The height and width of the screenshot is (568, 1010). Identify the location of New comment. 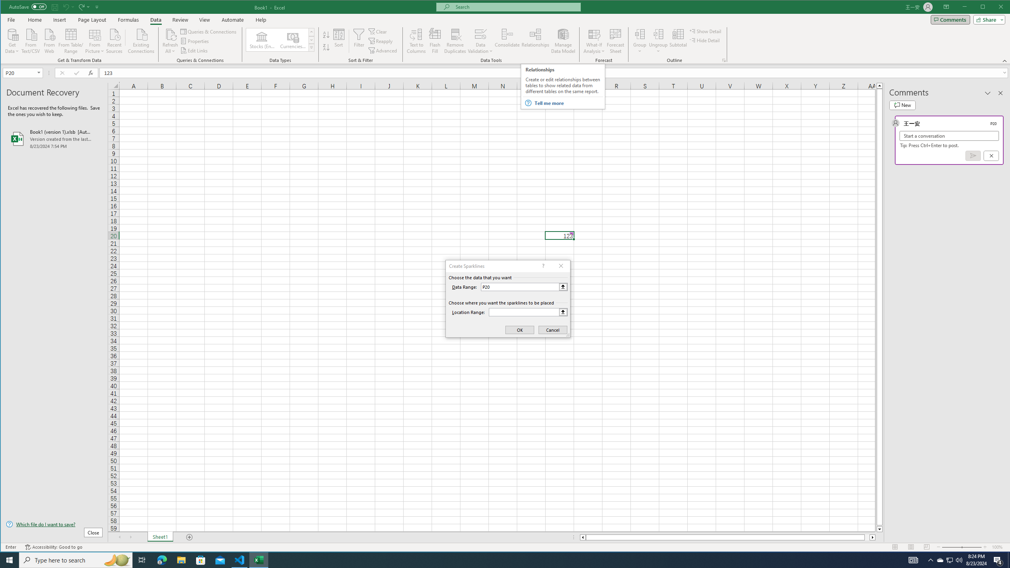
(902, 105).